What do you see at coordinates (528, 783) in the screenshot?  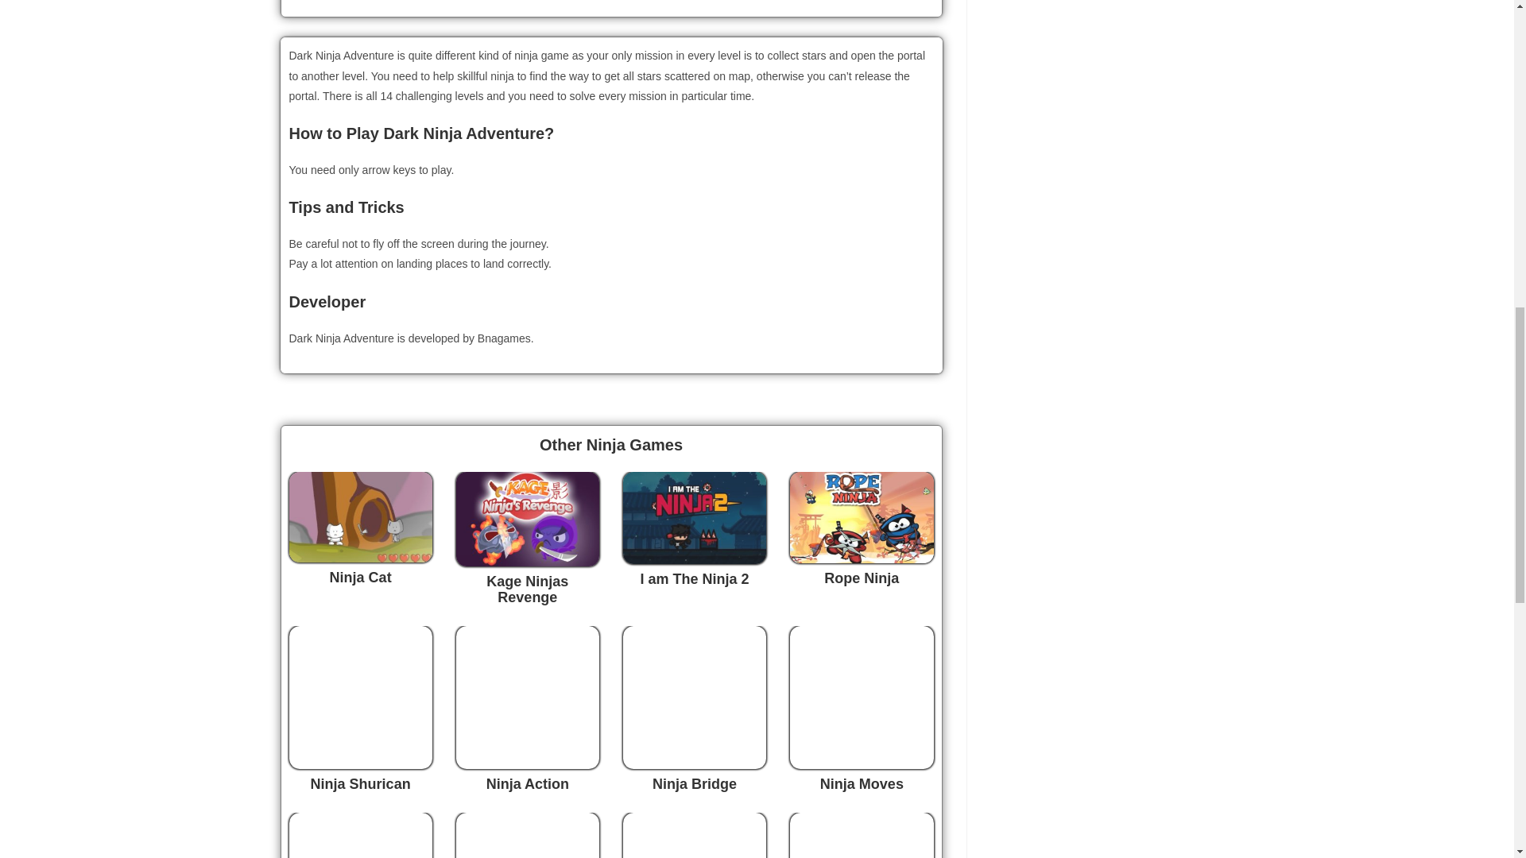 I see `Ninja Action` at bounding box center [528, 783].